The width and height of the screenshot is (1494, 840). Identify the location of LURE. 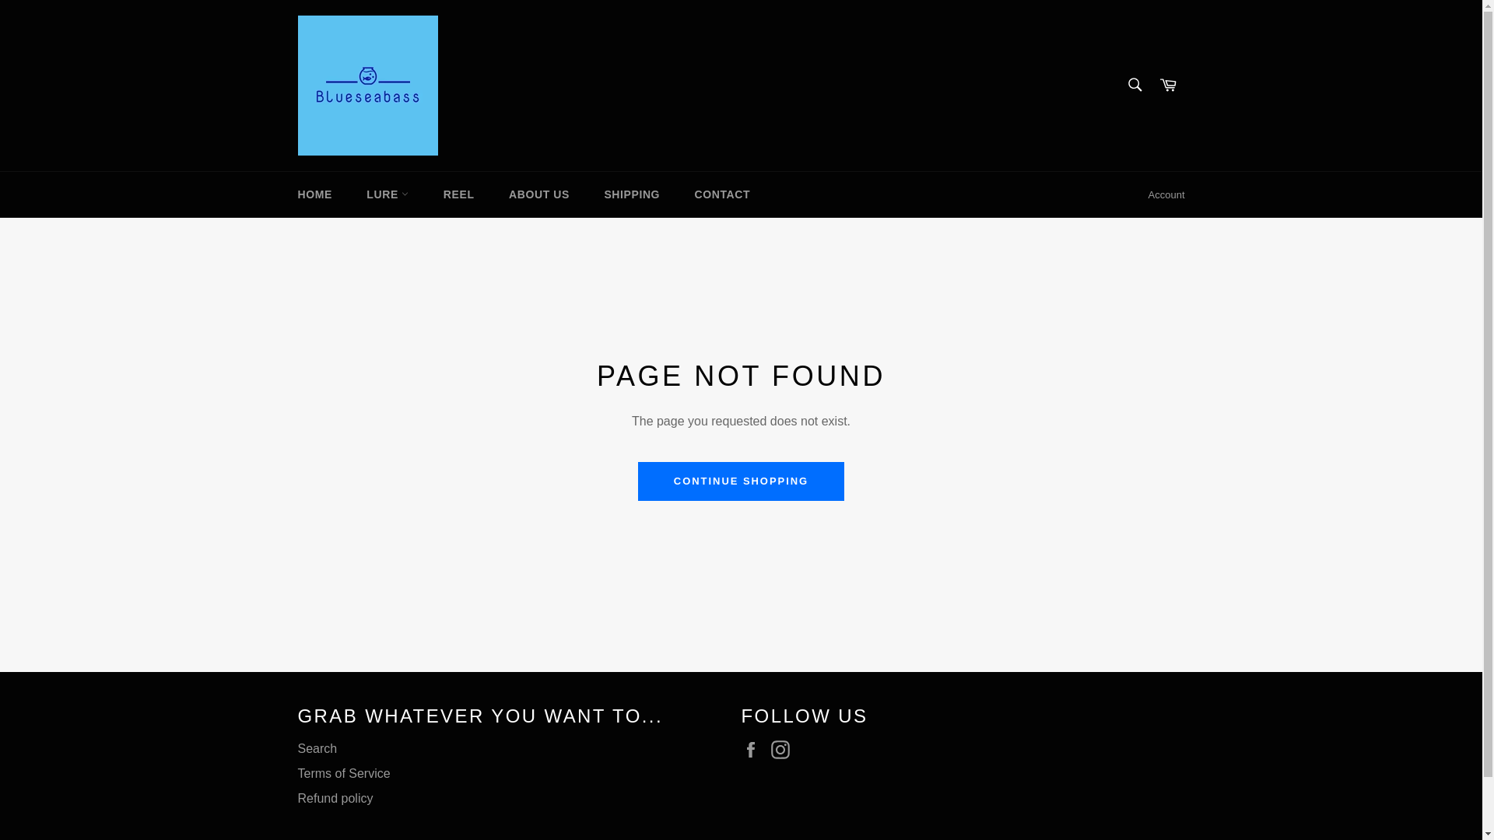
(388, 194).